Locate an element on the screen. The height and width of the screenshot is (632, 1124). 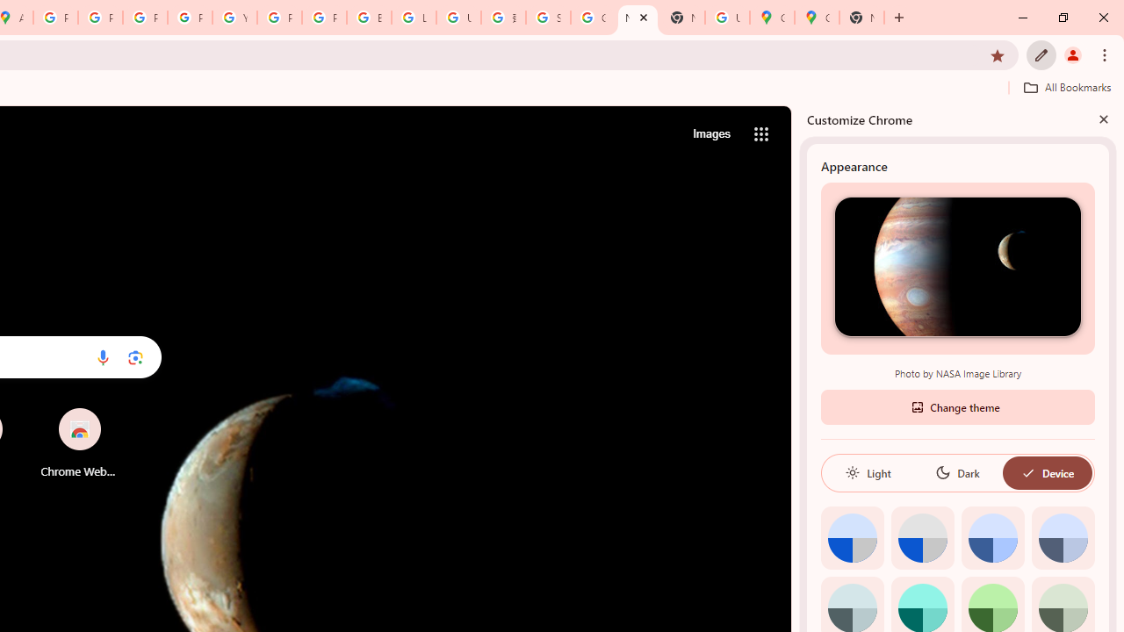
New Tab is located at coordinates (862, 18).